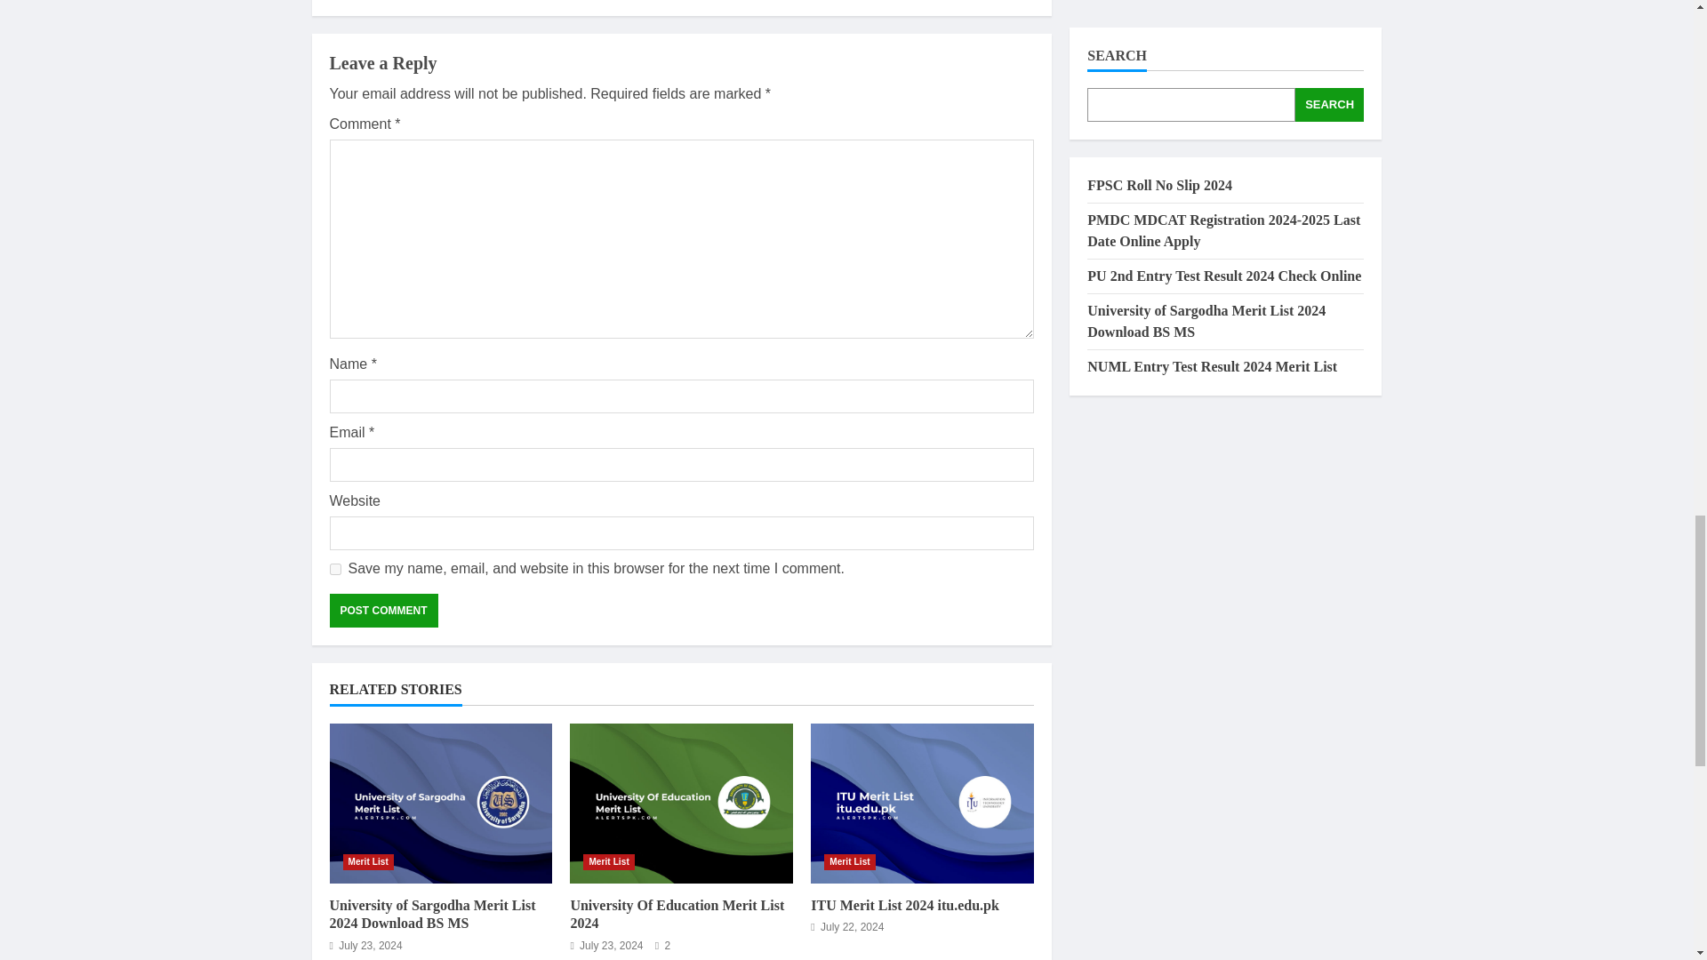 The width and height of the screenshot is (1707, 960). What do you see at coordinates (681, 804) in the screenshot?
I see `University Of Education Merit List 2024` at bounding box center [681, 804].